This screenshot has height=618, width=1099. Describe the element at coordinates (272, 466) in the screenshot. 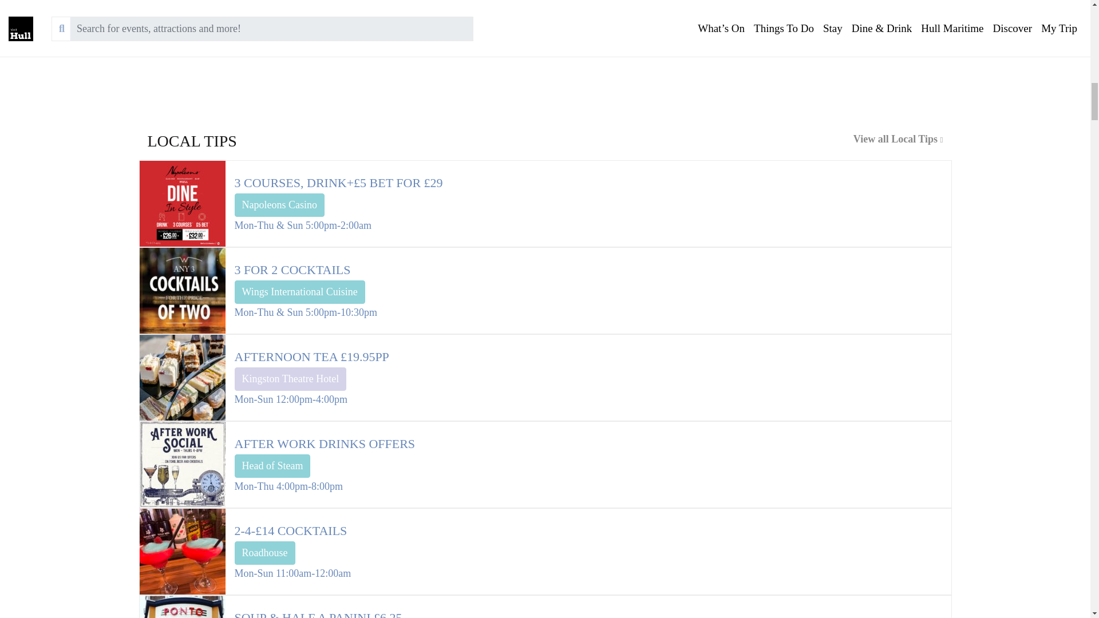

I see `Head of Steam` at that location.